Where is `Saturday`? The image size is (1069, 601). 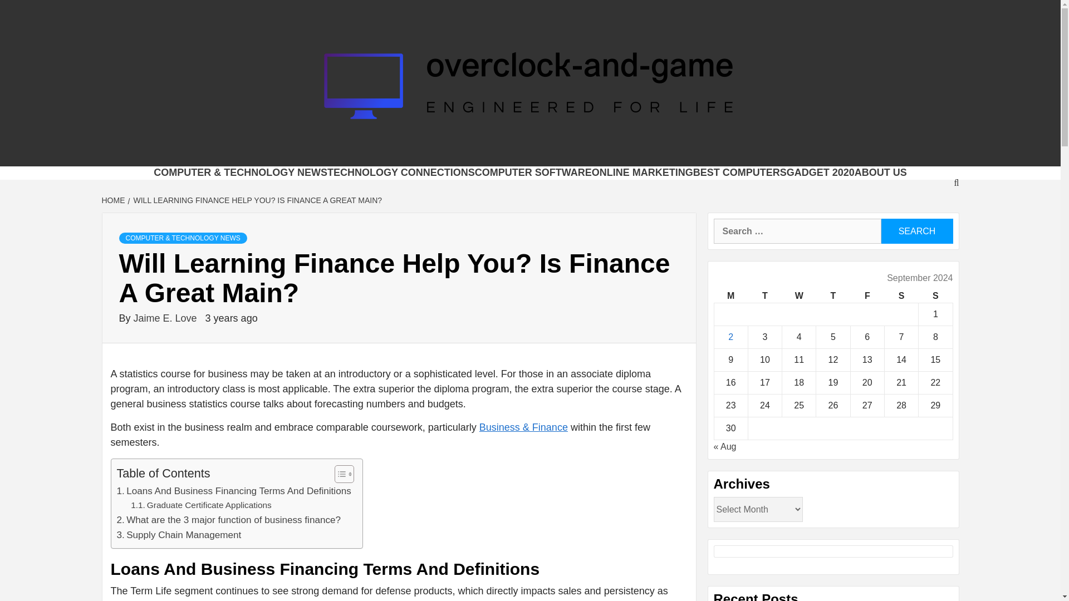
Saturday is located at coordinates (901, 296).